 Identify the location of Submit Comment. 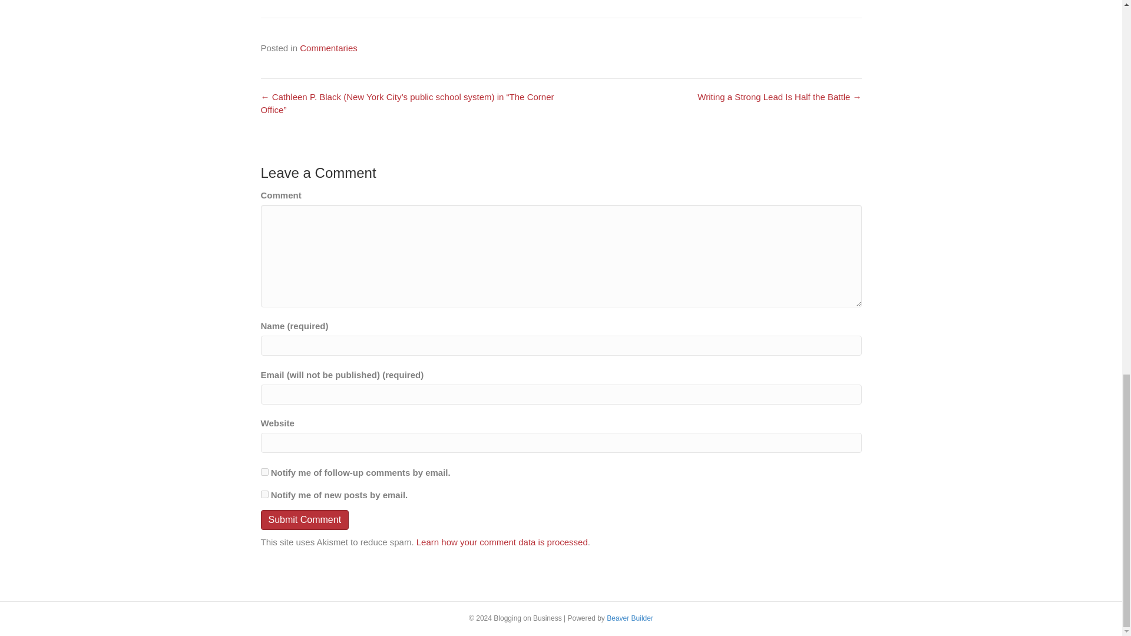
(304, 519).